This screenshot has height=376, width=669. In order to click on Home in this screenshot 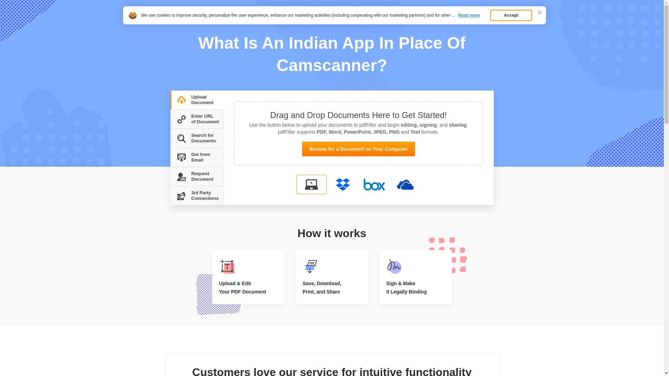, I will do `click(175, 22)`.